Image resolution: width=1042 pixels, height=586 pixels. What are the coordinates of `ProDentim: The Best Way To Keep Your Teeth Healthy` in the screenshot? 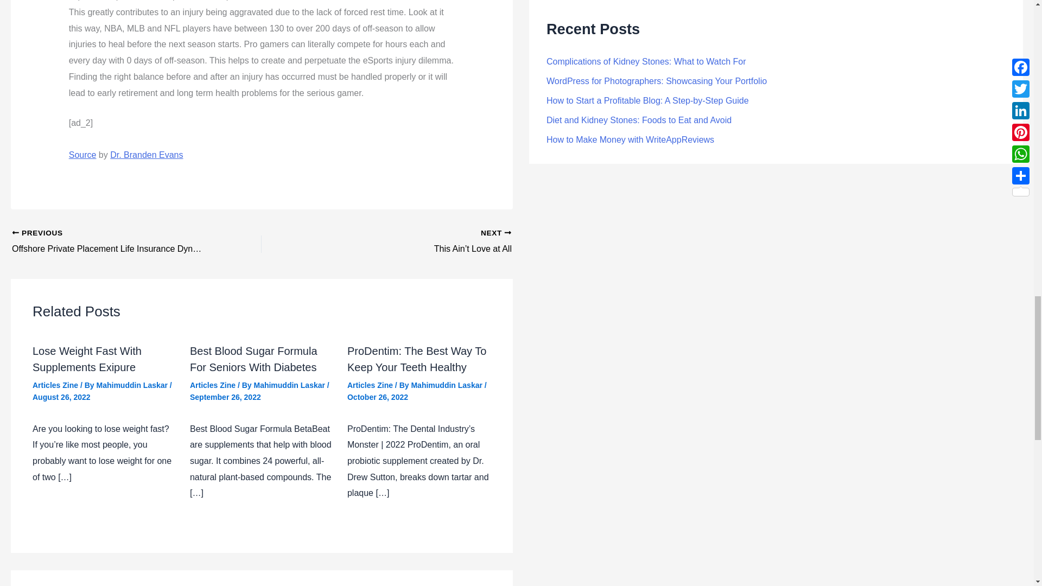 It's located at (417, 359).